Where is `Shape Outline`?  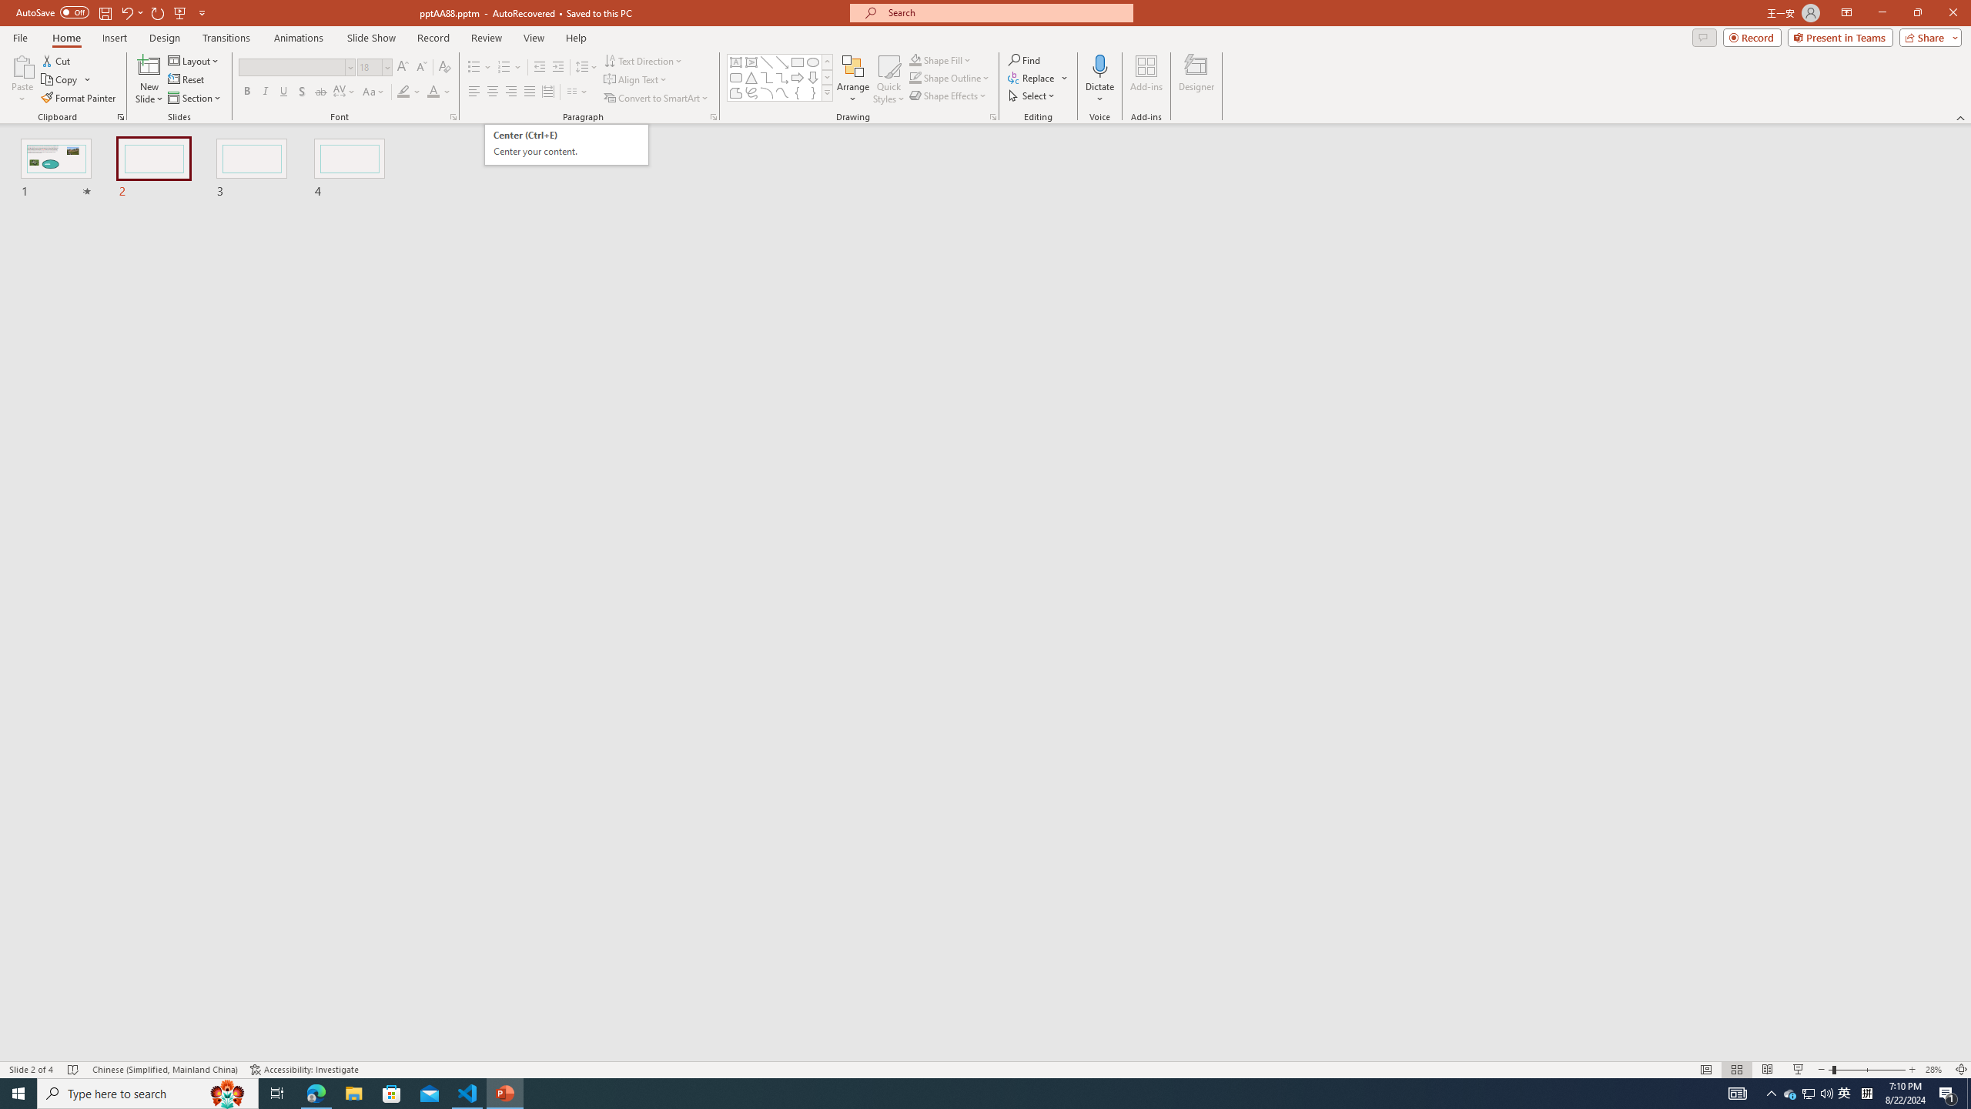 Shape Outline is located at coordinates (474, 68).